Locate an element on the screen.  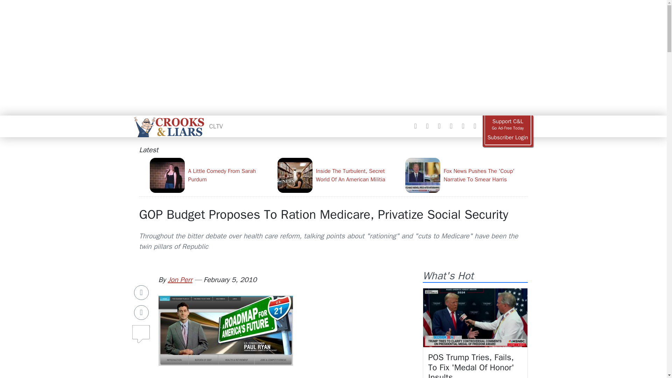
Share on Twitter is located at coordinates (141, 312).